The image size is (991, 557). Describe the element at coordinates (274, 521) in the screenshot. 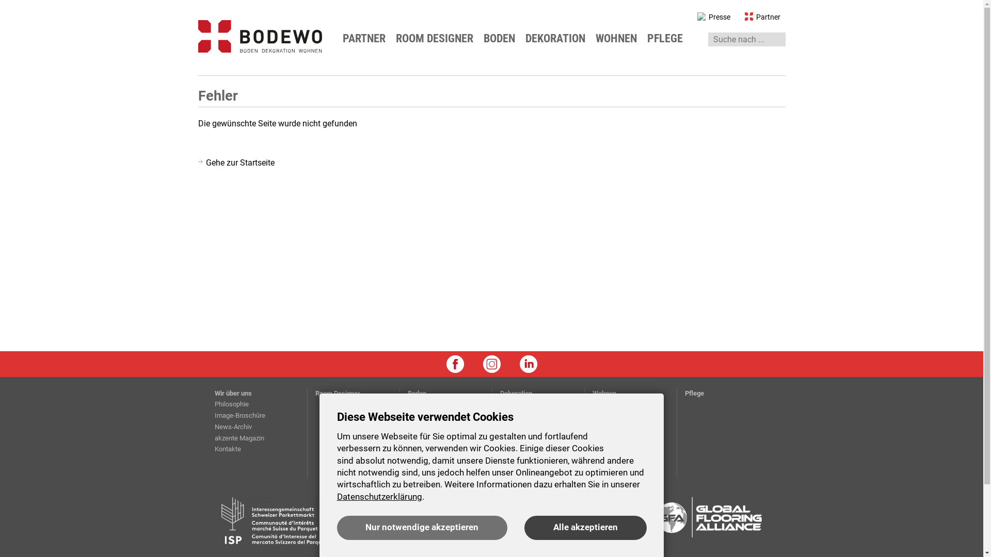

I see `https://www.parkett-verband.ch` at that location.